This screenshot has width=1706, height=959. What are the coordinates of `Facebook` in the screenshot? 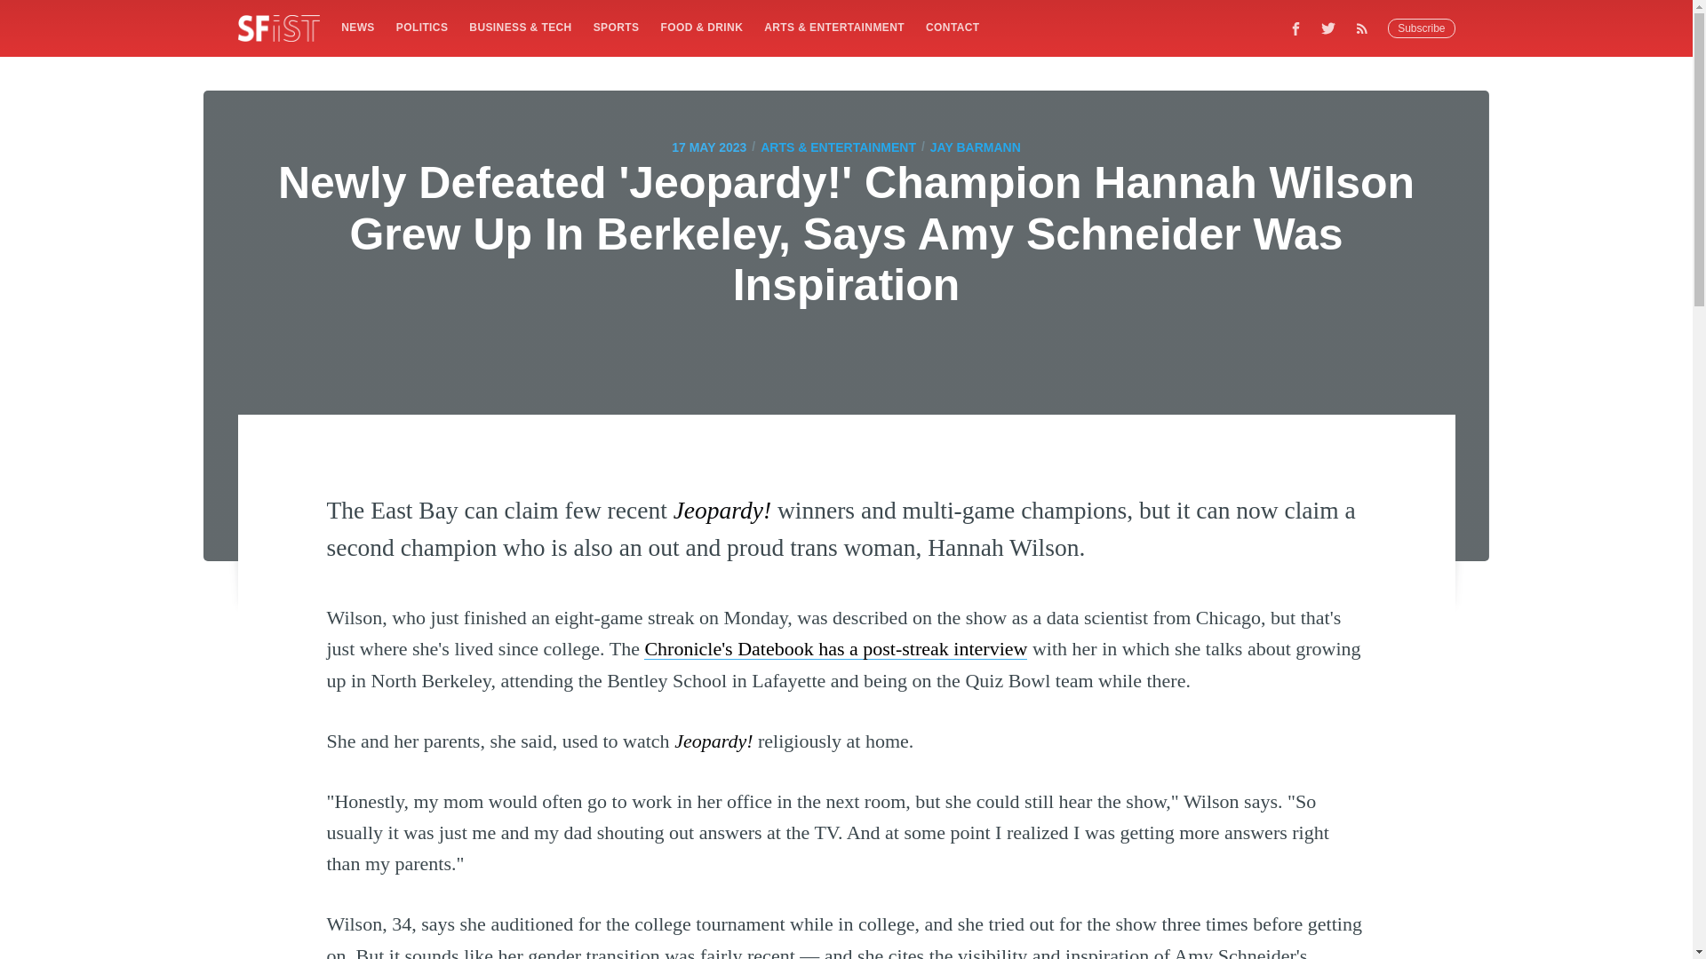 It's located at (1295, 28).